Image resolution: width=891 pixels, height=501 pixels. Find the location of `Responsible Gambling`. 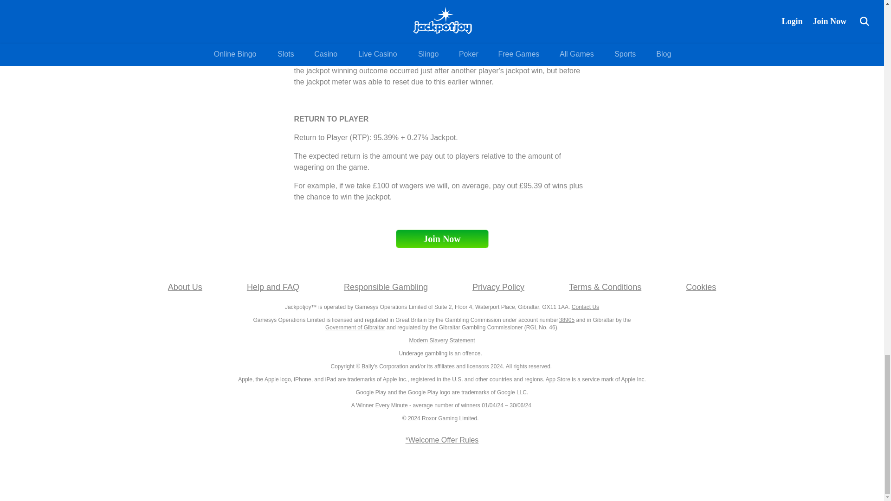

Responsible Gambling is located at coordinates (386, 287).